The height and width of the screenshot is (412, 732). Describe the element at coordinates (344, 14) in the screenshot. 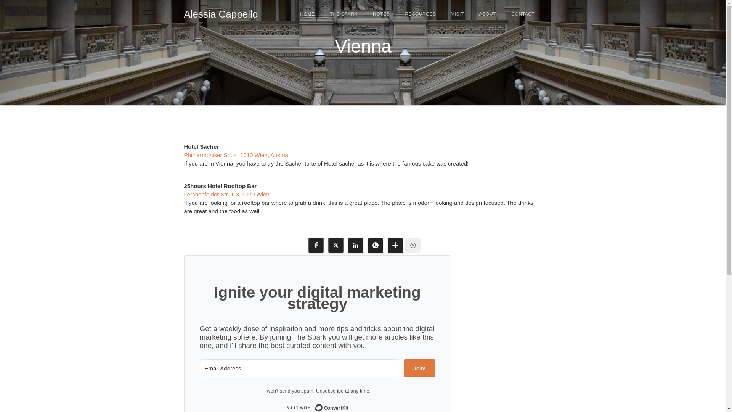

I see `THE SPARK` at that location.